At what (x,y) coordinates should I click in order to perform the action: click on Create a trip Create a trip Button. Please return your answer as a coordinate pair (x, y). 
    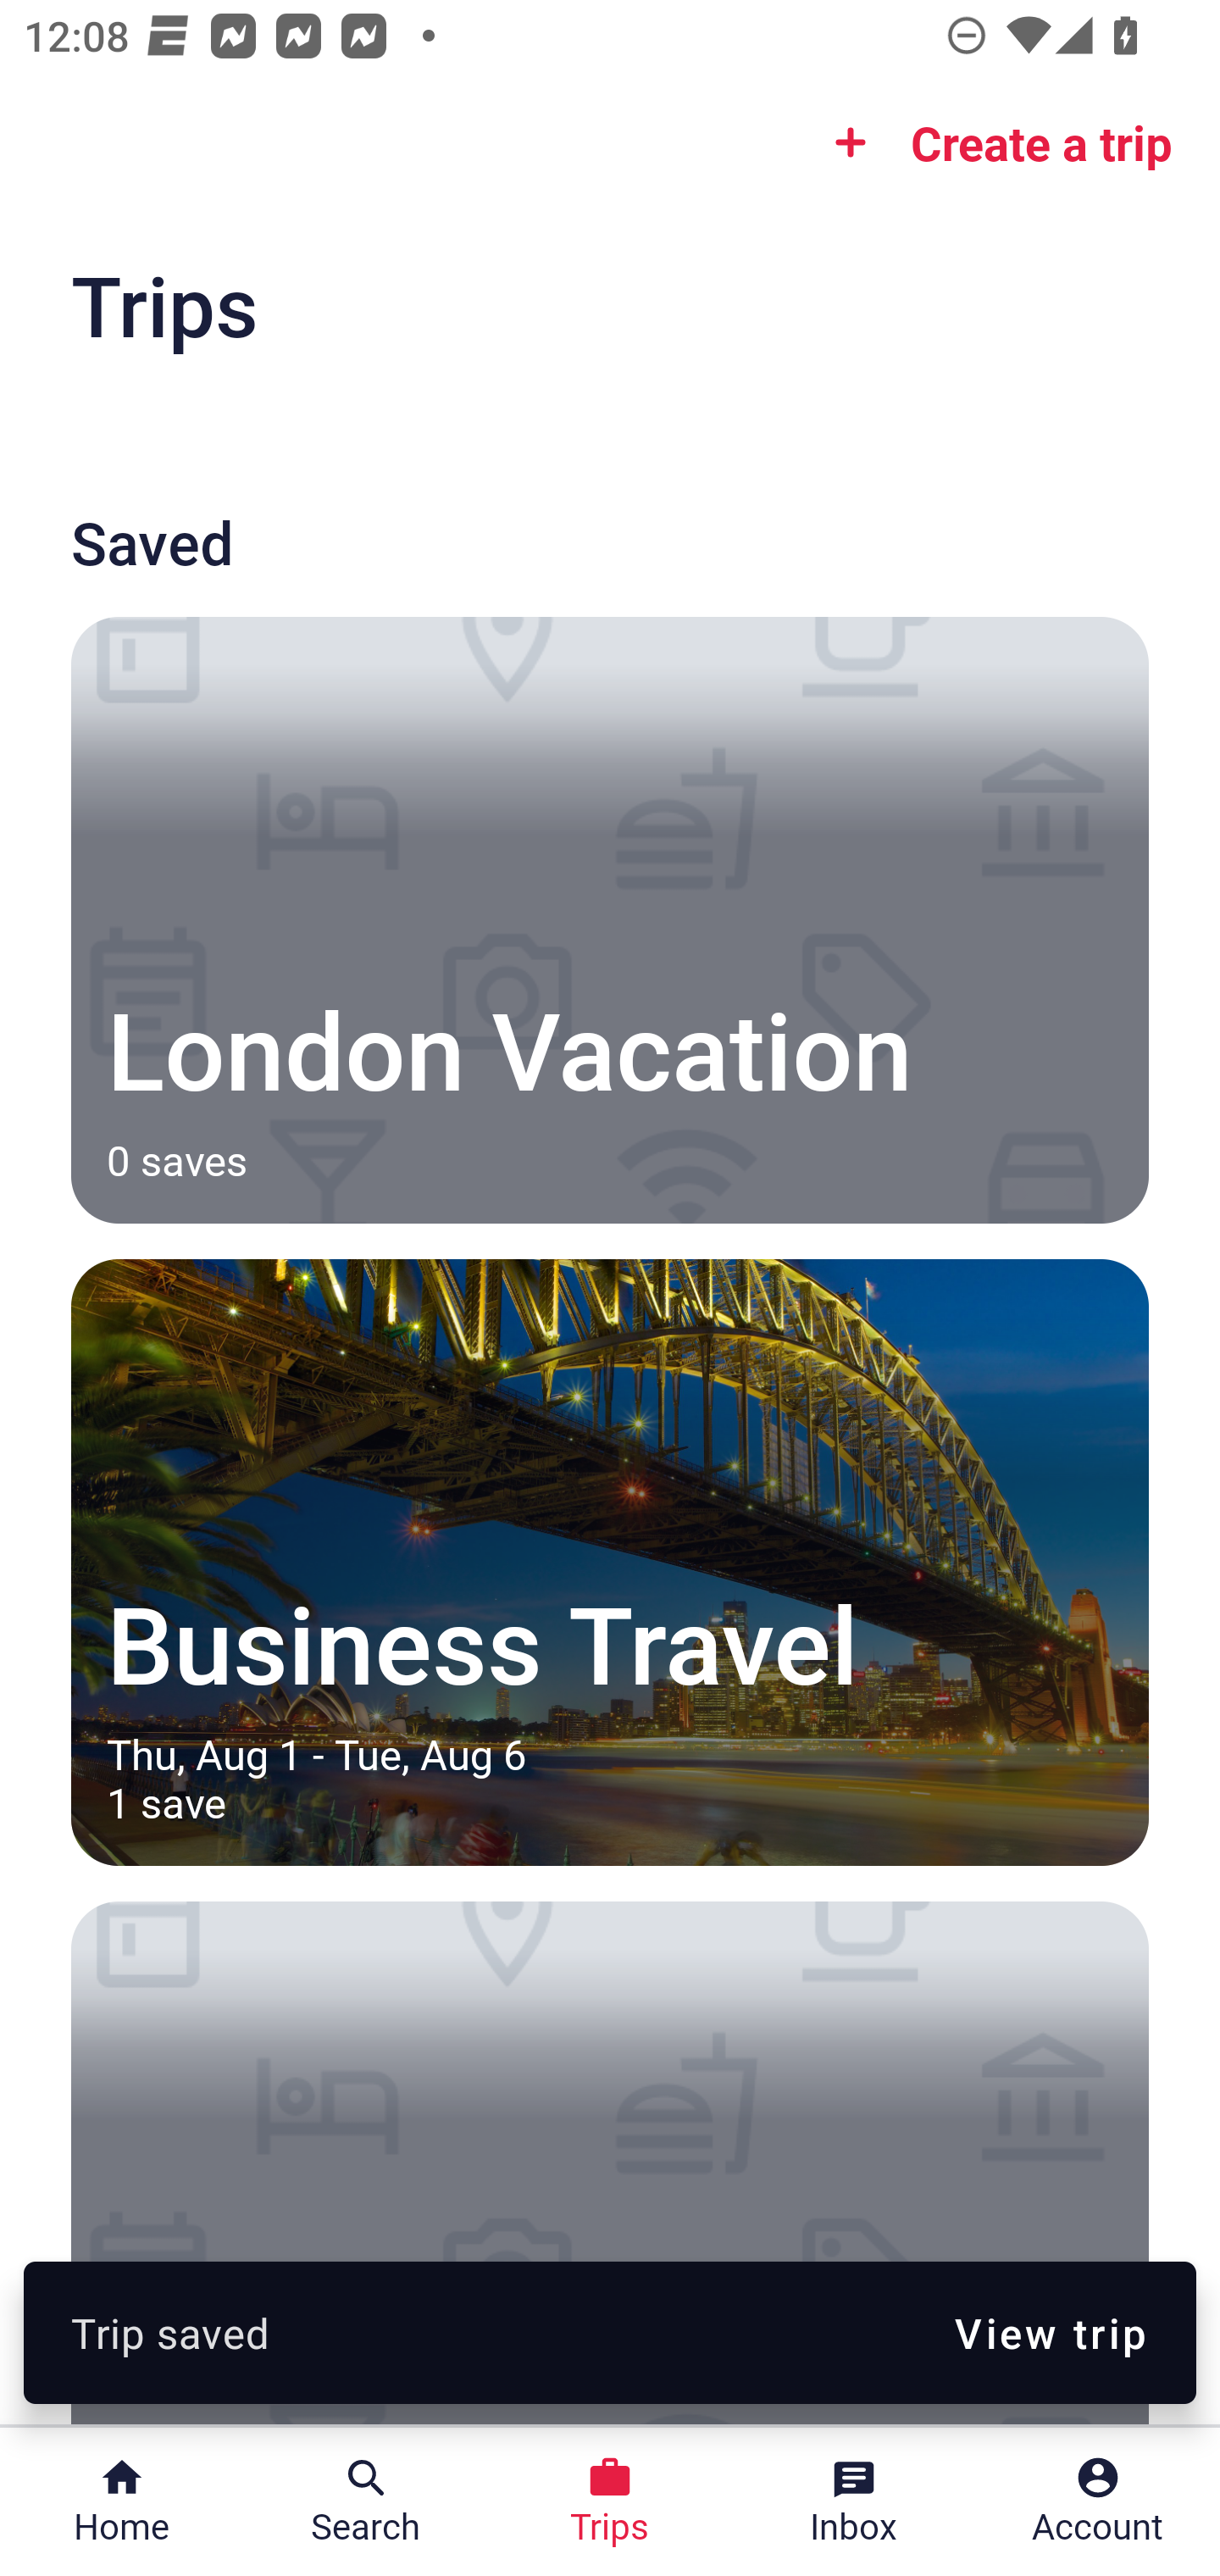
    Looking at the image, I should click on (993, 142).